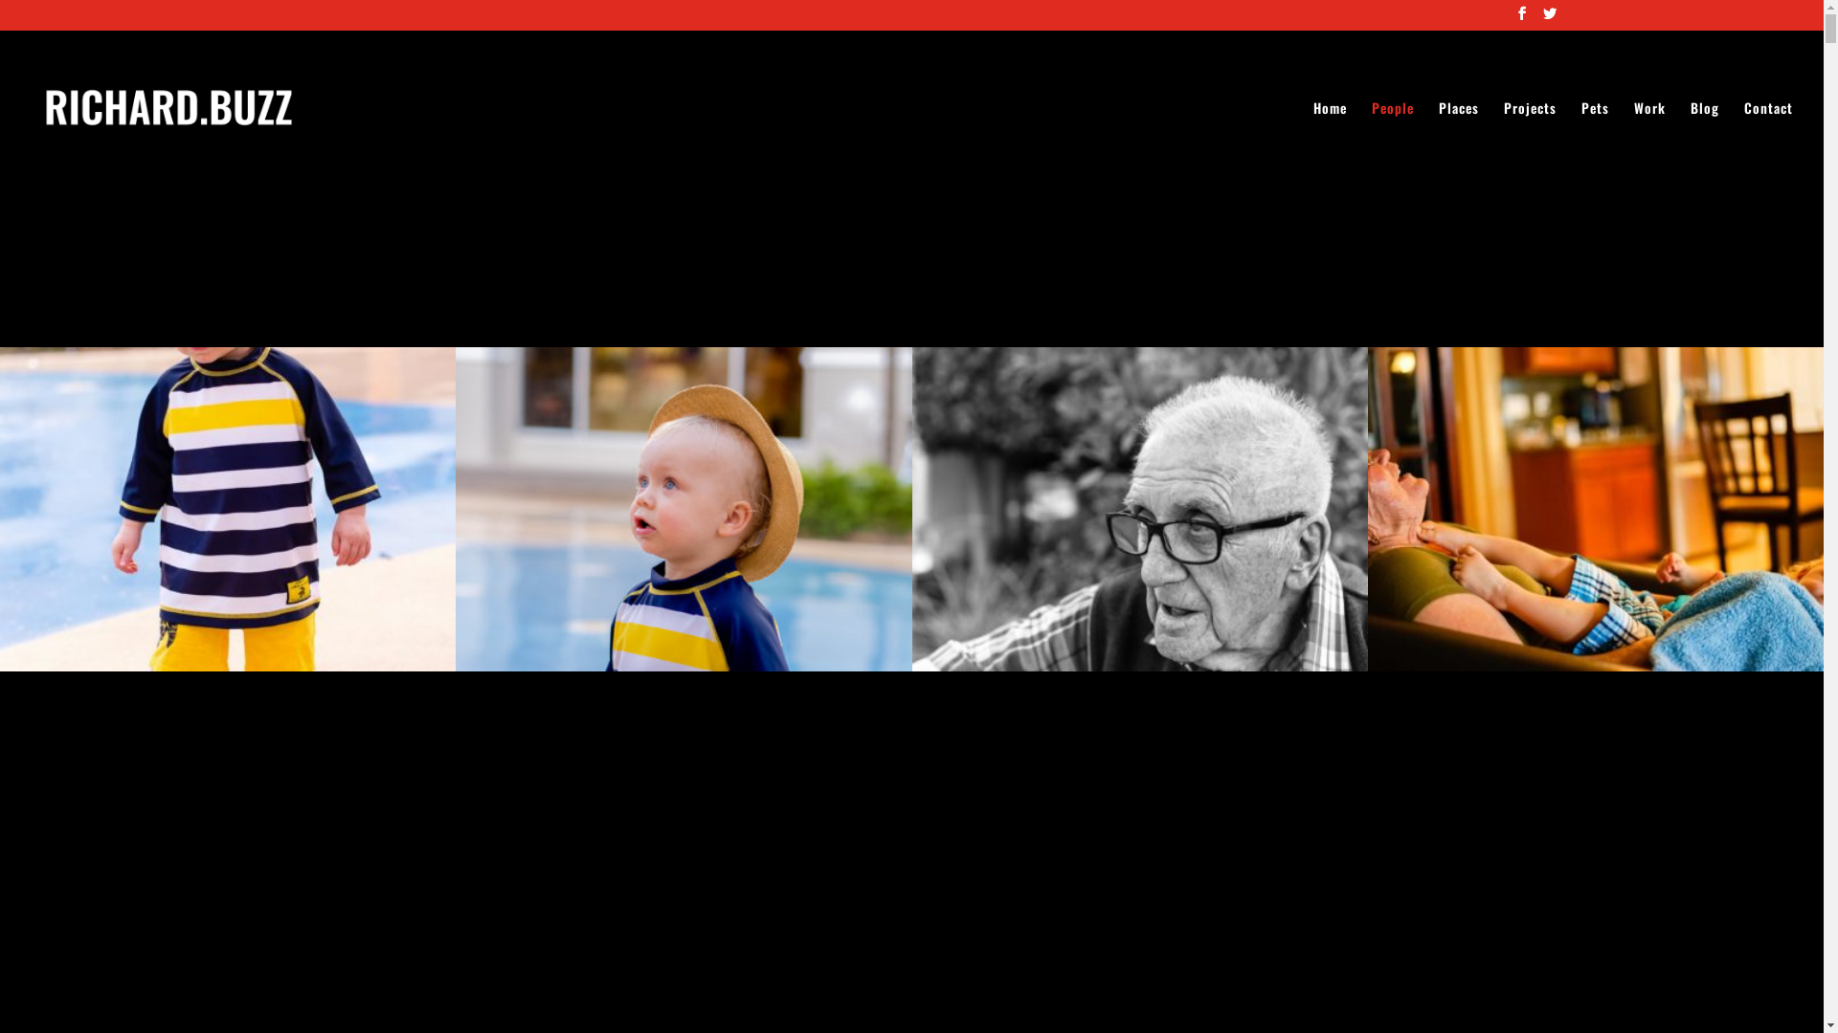  Describe the element at coordinates (228, 666) in the screenshot. I see `littleboyblue2` at that location.